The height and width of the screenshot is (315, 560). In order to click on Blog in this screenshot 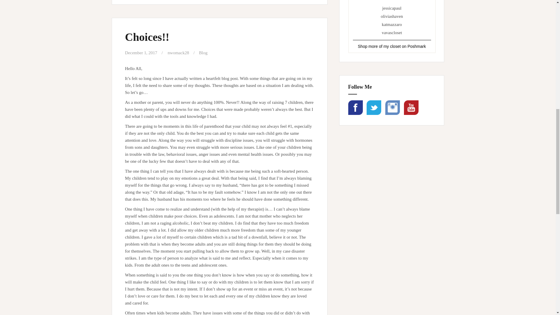, I will do `click(203, 52)`.